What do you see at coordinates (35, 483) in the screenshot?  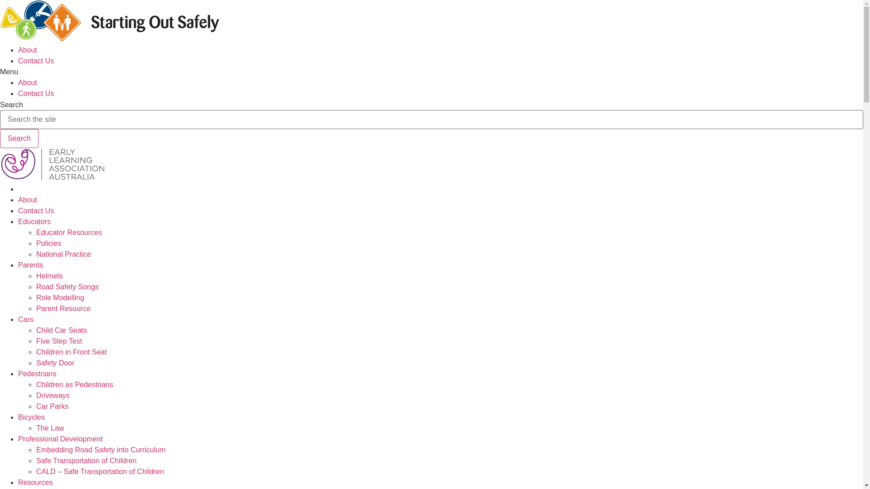 I see `Resources` at bounding box center [35, 483].